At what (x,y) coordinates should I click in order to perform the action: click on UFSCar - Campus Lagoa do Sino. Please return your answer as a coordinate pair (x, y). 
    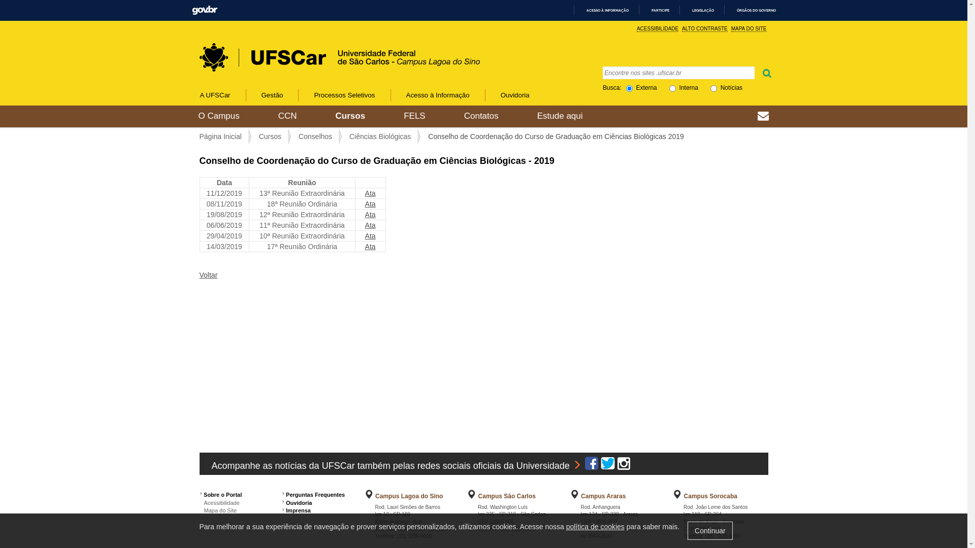
    Looking at the image, I should click on (301, 47).